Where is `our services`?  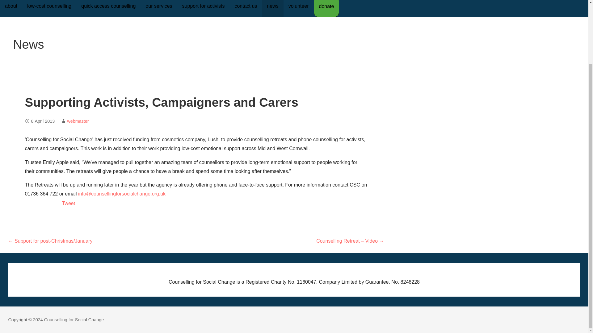 our services is located at coordinates (159, 8).